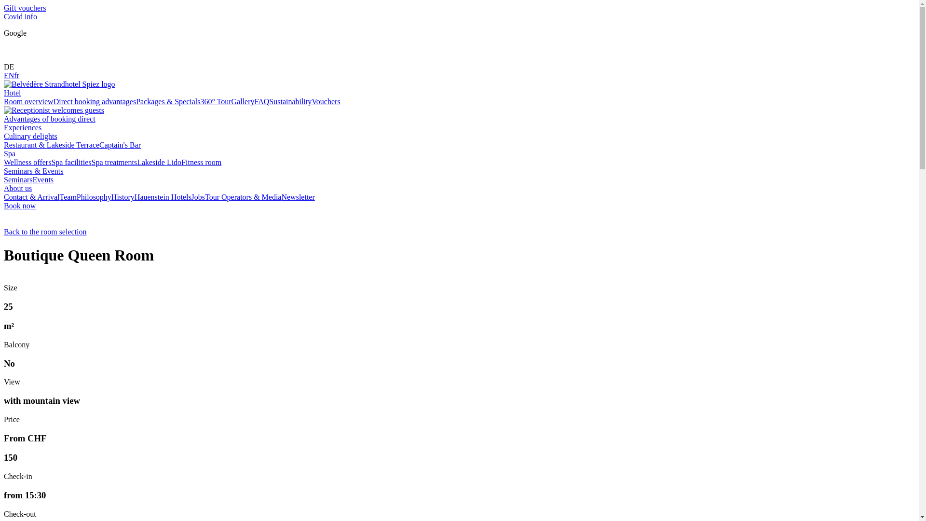 This screenshot has height=521, width=926. What do you see at coordinates (32, 197) in the screenshot?
I see `Contact & Arrival` at bounding box center [32, 197].